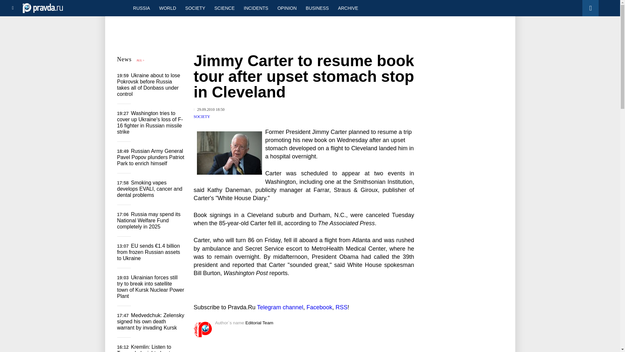 The image size is (625, 352). I want to click on Telegram channel, so click(280, 307).